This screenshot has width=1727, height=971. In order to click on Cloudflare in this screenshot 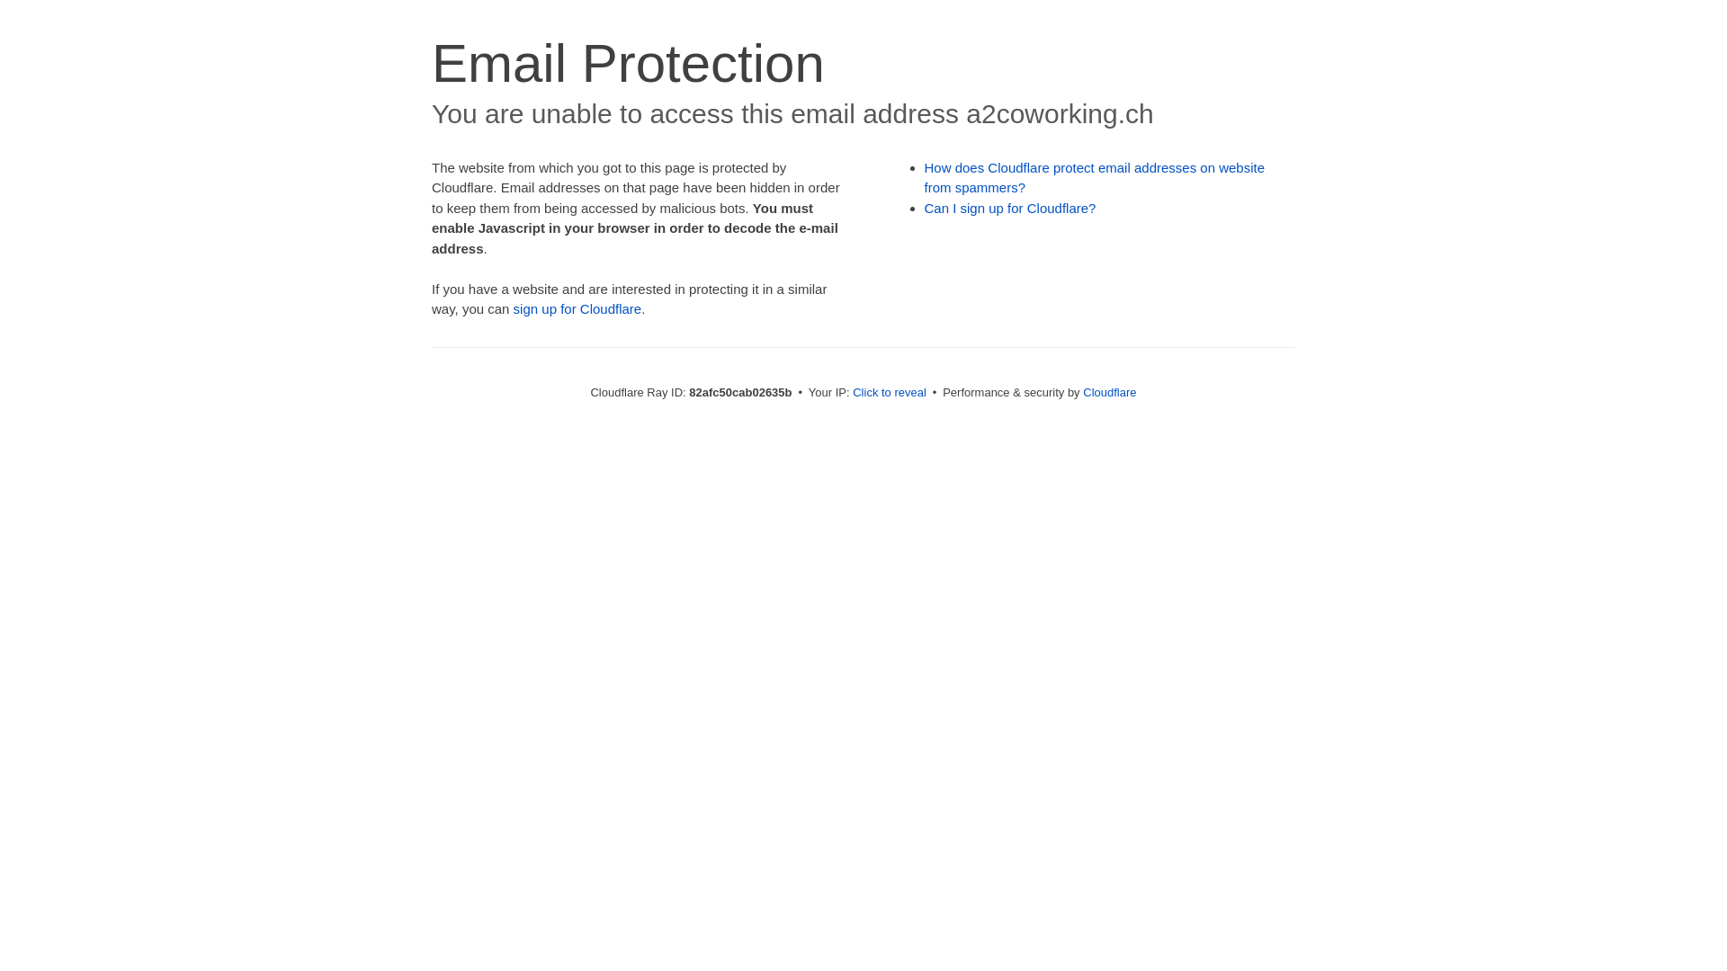, I will do `click(1110, 392)`.